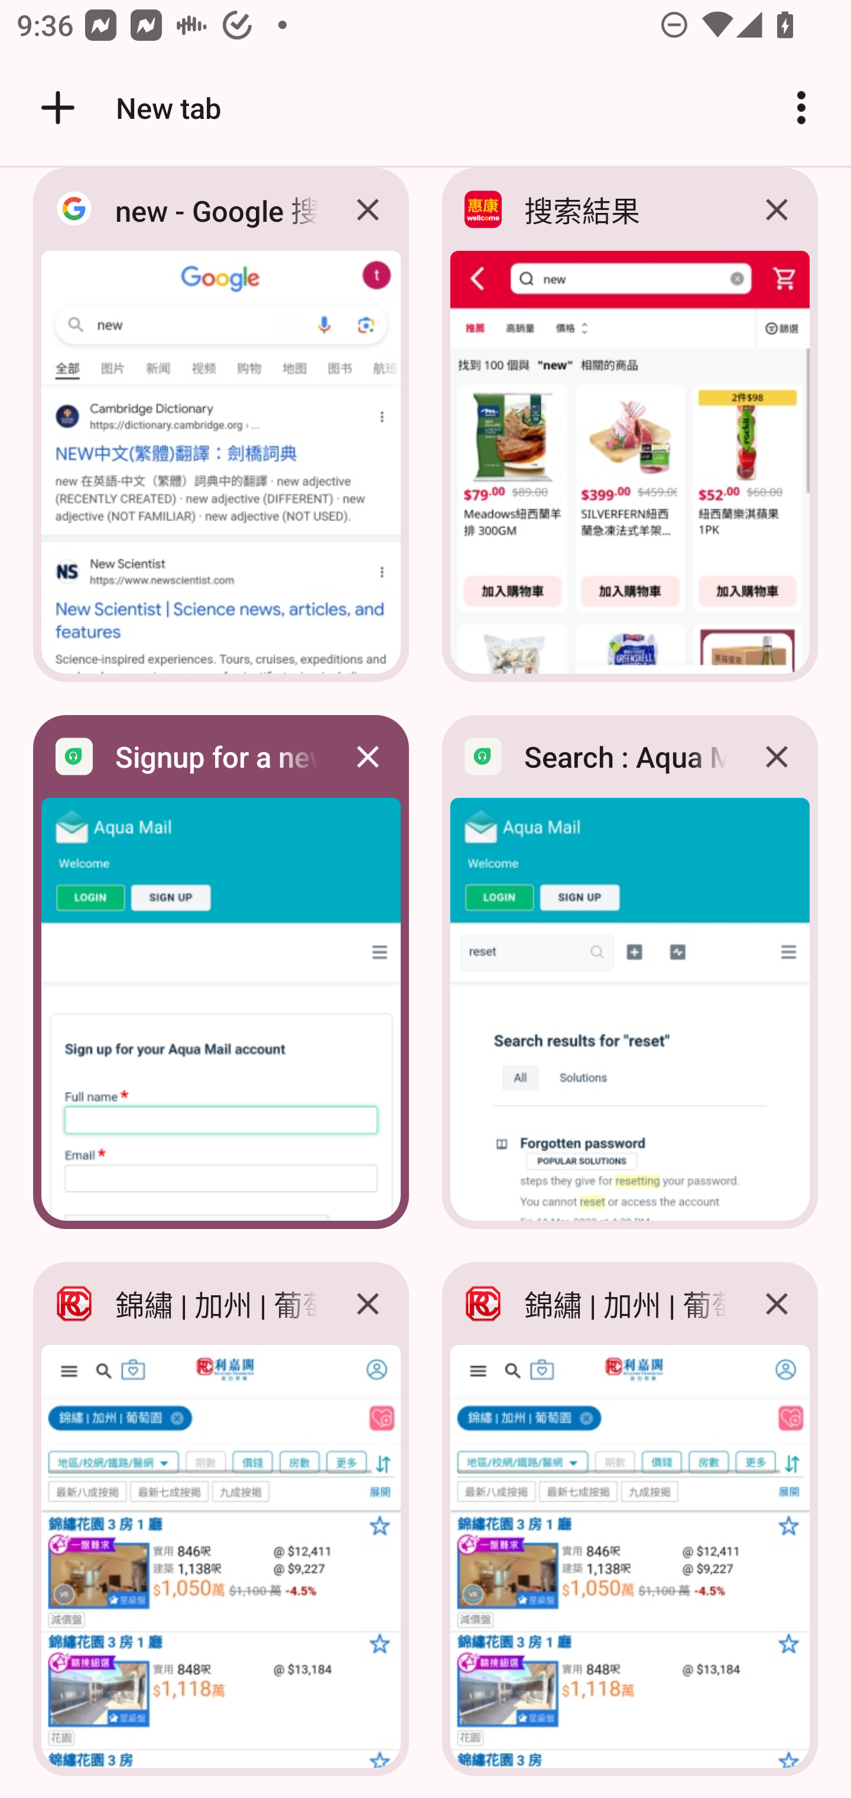 The image size is (851, 1798). What do you see at coordinates (777, 756) in the screenshot?
I see `Close Search : Aqua Mail tab` at bounding box center [777, 756].